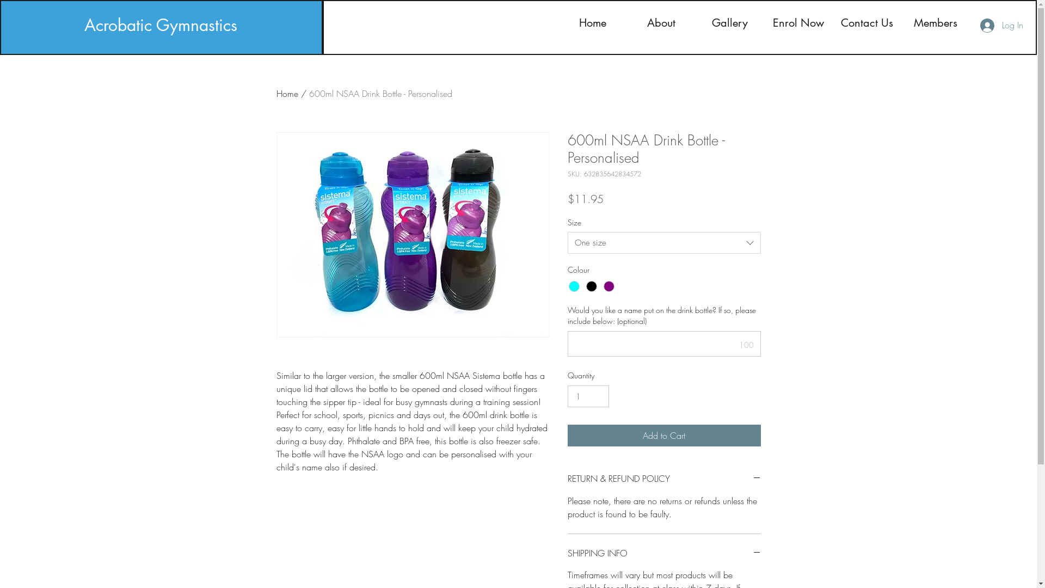  I want to click on Contact Us, so click(867, 23).